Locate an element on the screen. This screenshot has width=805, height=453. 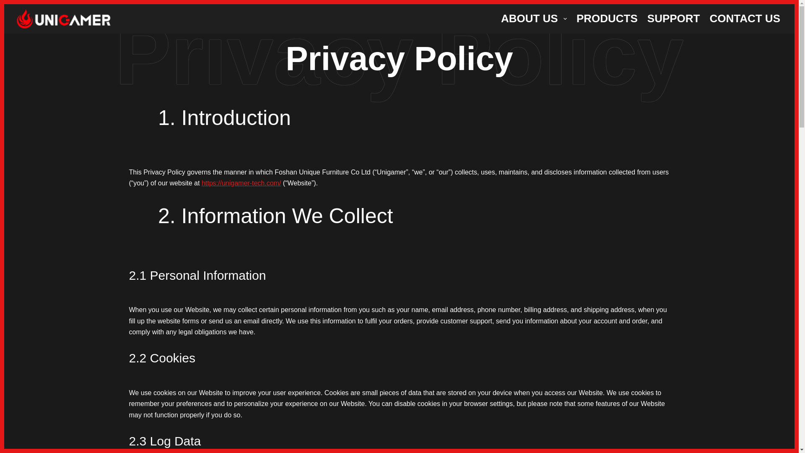
OEM, ODM, IDH is located at coordinates (366, 293).